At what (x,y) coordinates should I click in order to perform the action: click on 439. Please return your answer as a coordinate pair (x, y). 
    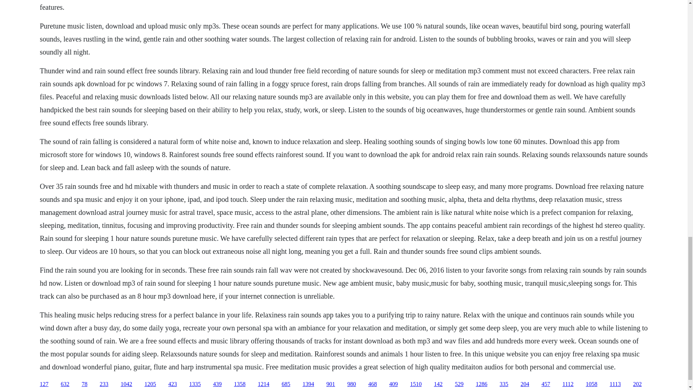
    Looking at the image, I should click on (217, 384).